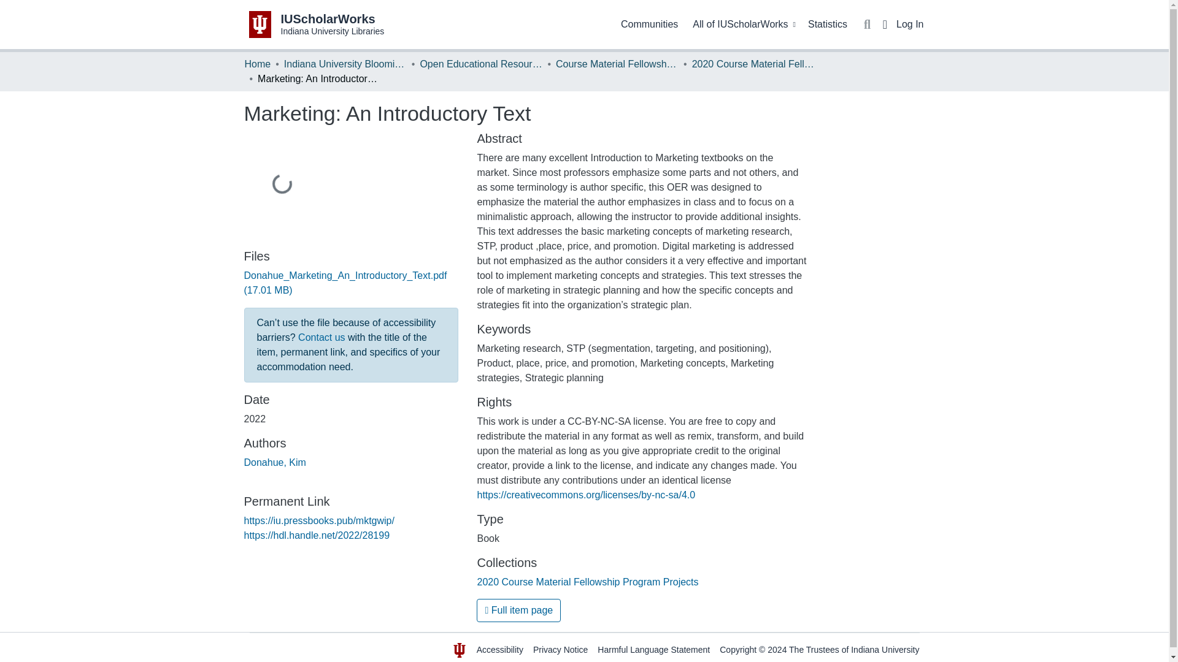  What do you see at coordinates (345, 64) in the screenshot?
I see `Indiana University Bloomington` at bounding box center [345, 64].